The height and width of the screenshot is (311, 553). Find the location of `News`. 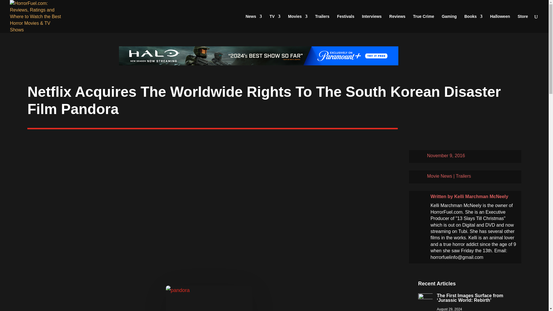

News is located at coordinates (254, 24).